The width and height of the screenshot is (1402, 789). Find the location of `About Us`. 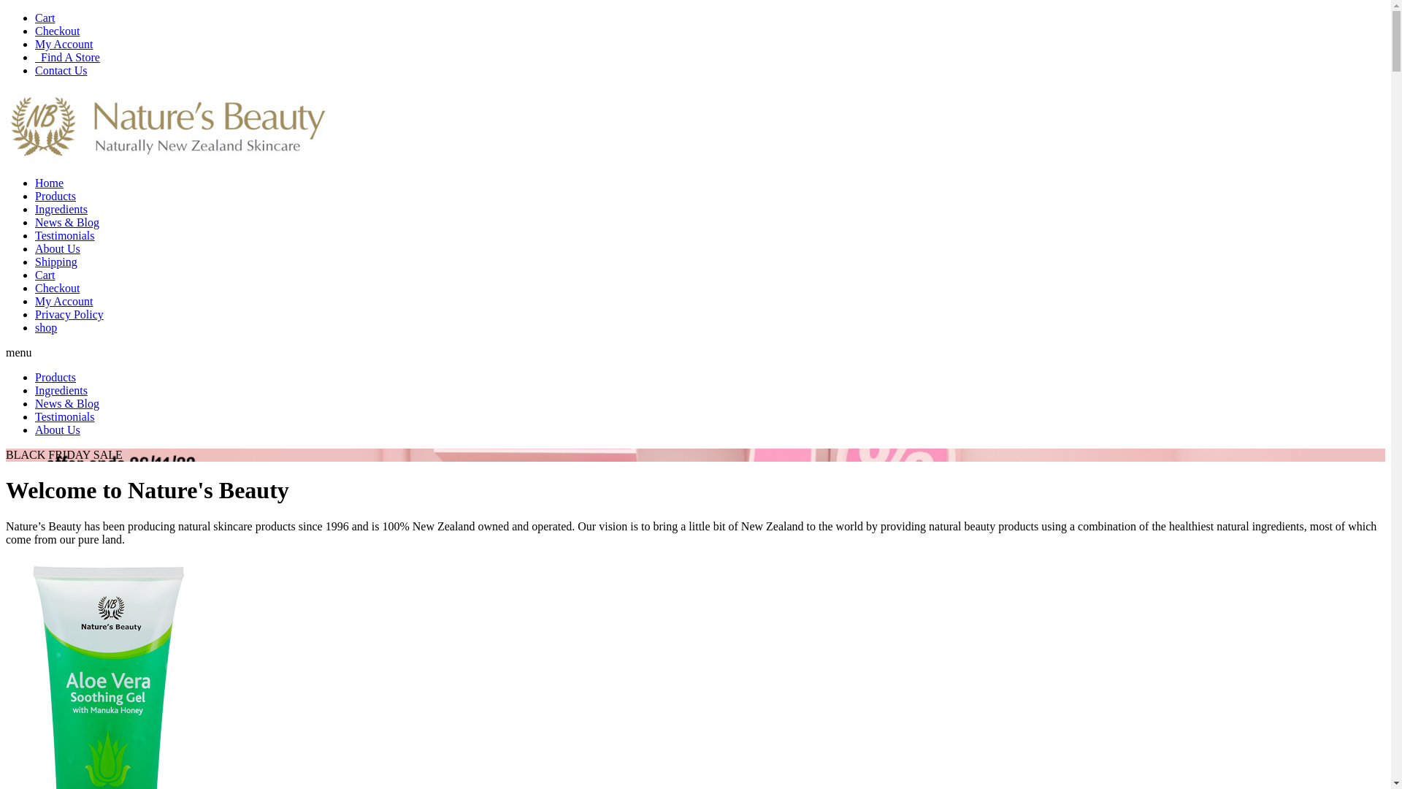

About Us is located at coordinates (58, 430).